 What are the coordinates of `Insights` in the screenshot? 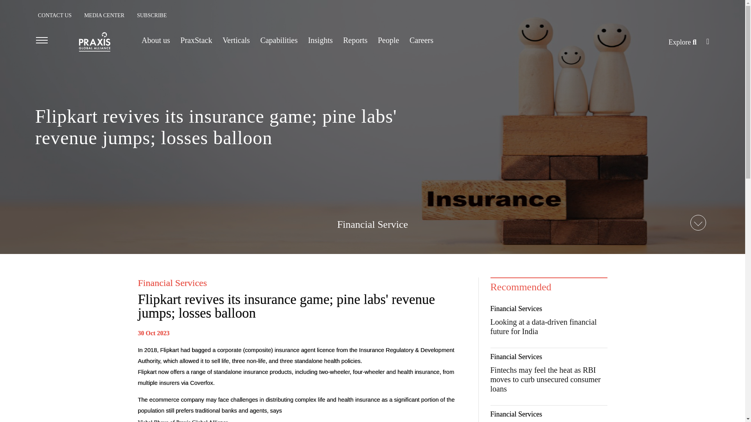 It's located at (320, 40).